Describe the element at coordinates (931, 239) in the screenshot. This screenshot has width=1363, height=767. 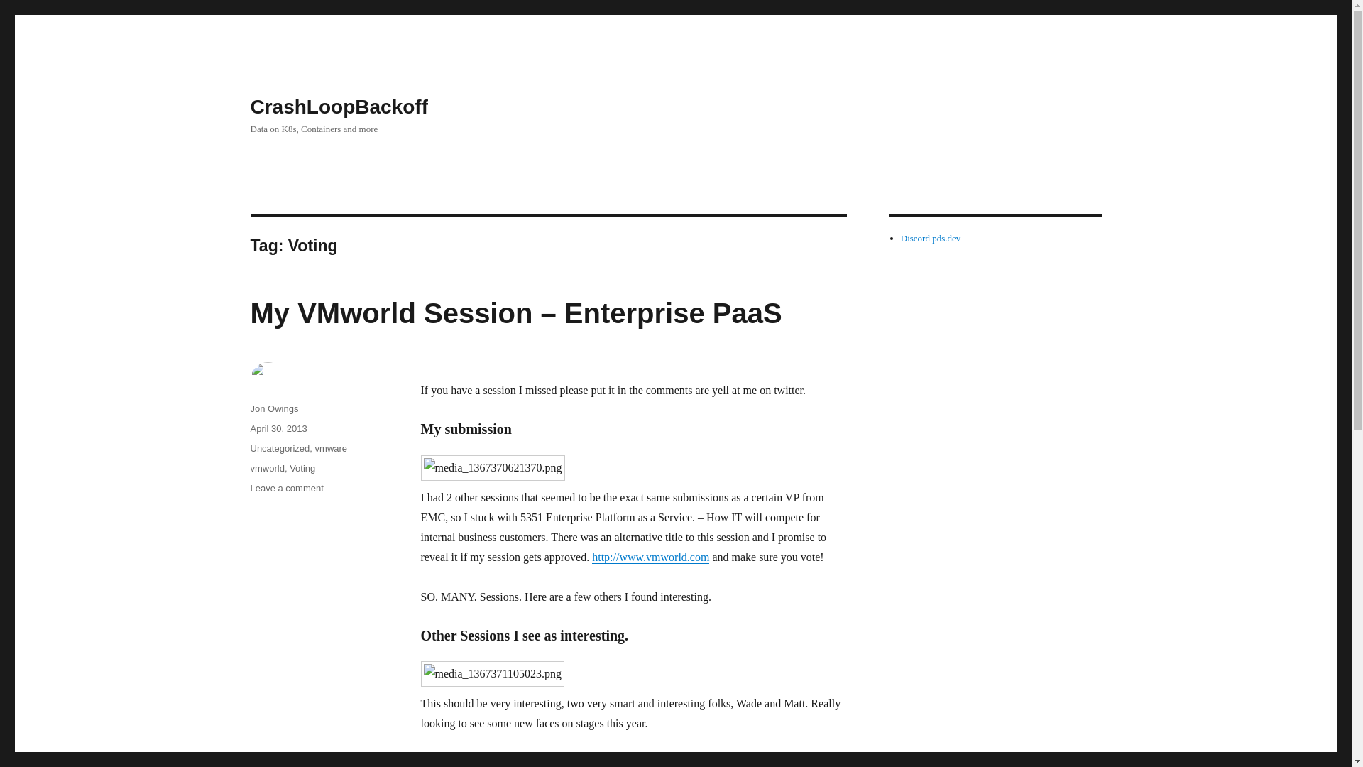
I see `Discord pds.dev` at that location.